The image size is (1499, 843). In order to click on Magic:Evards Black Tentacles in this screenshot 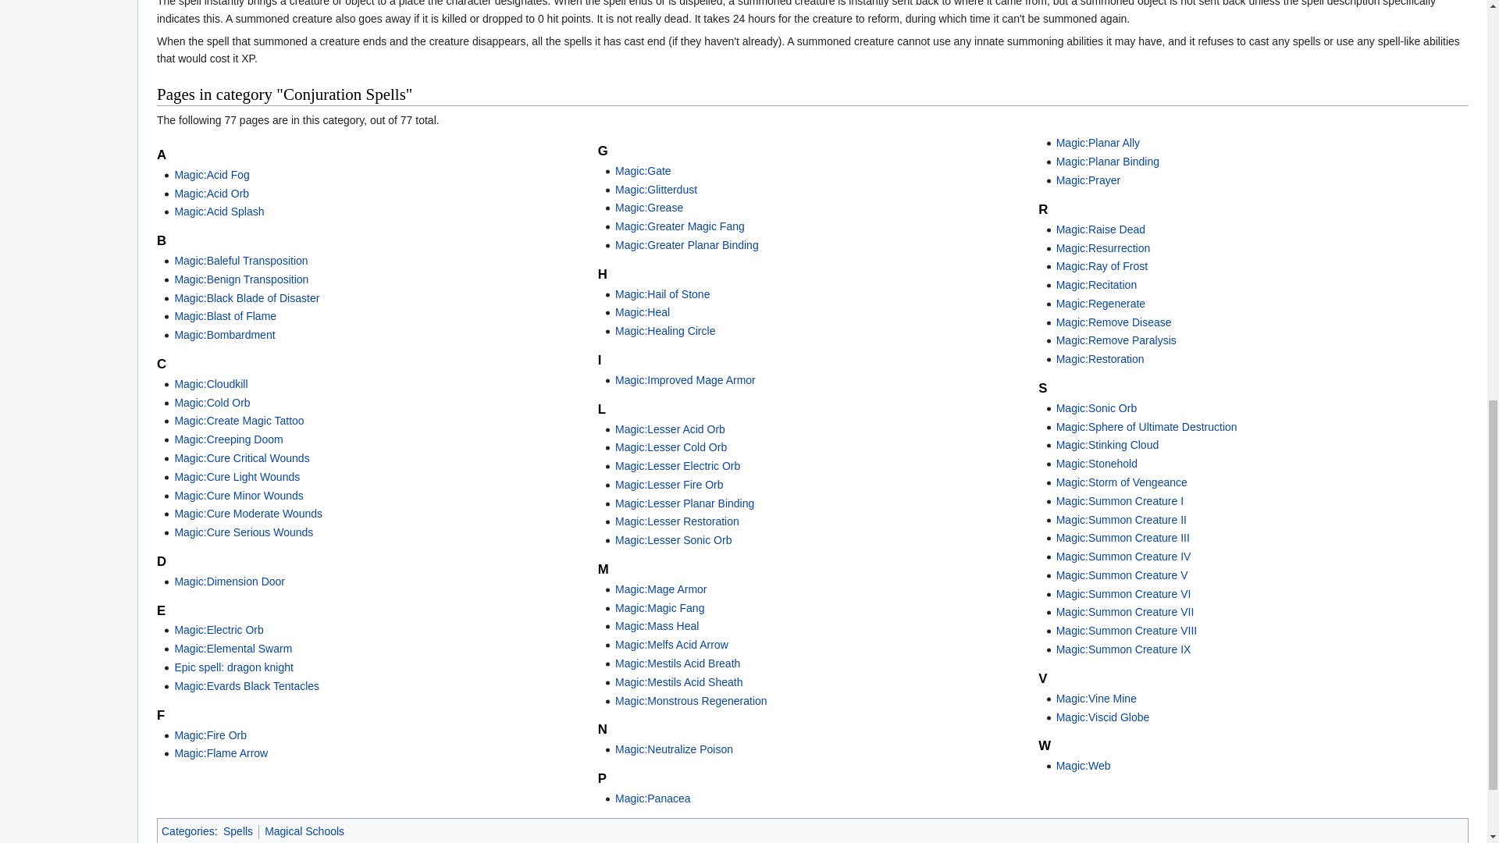, I will do `click(246, 685)`.